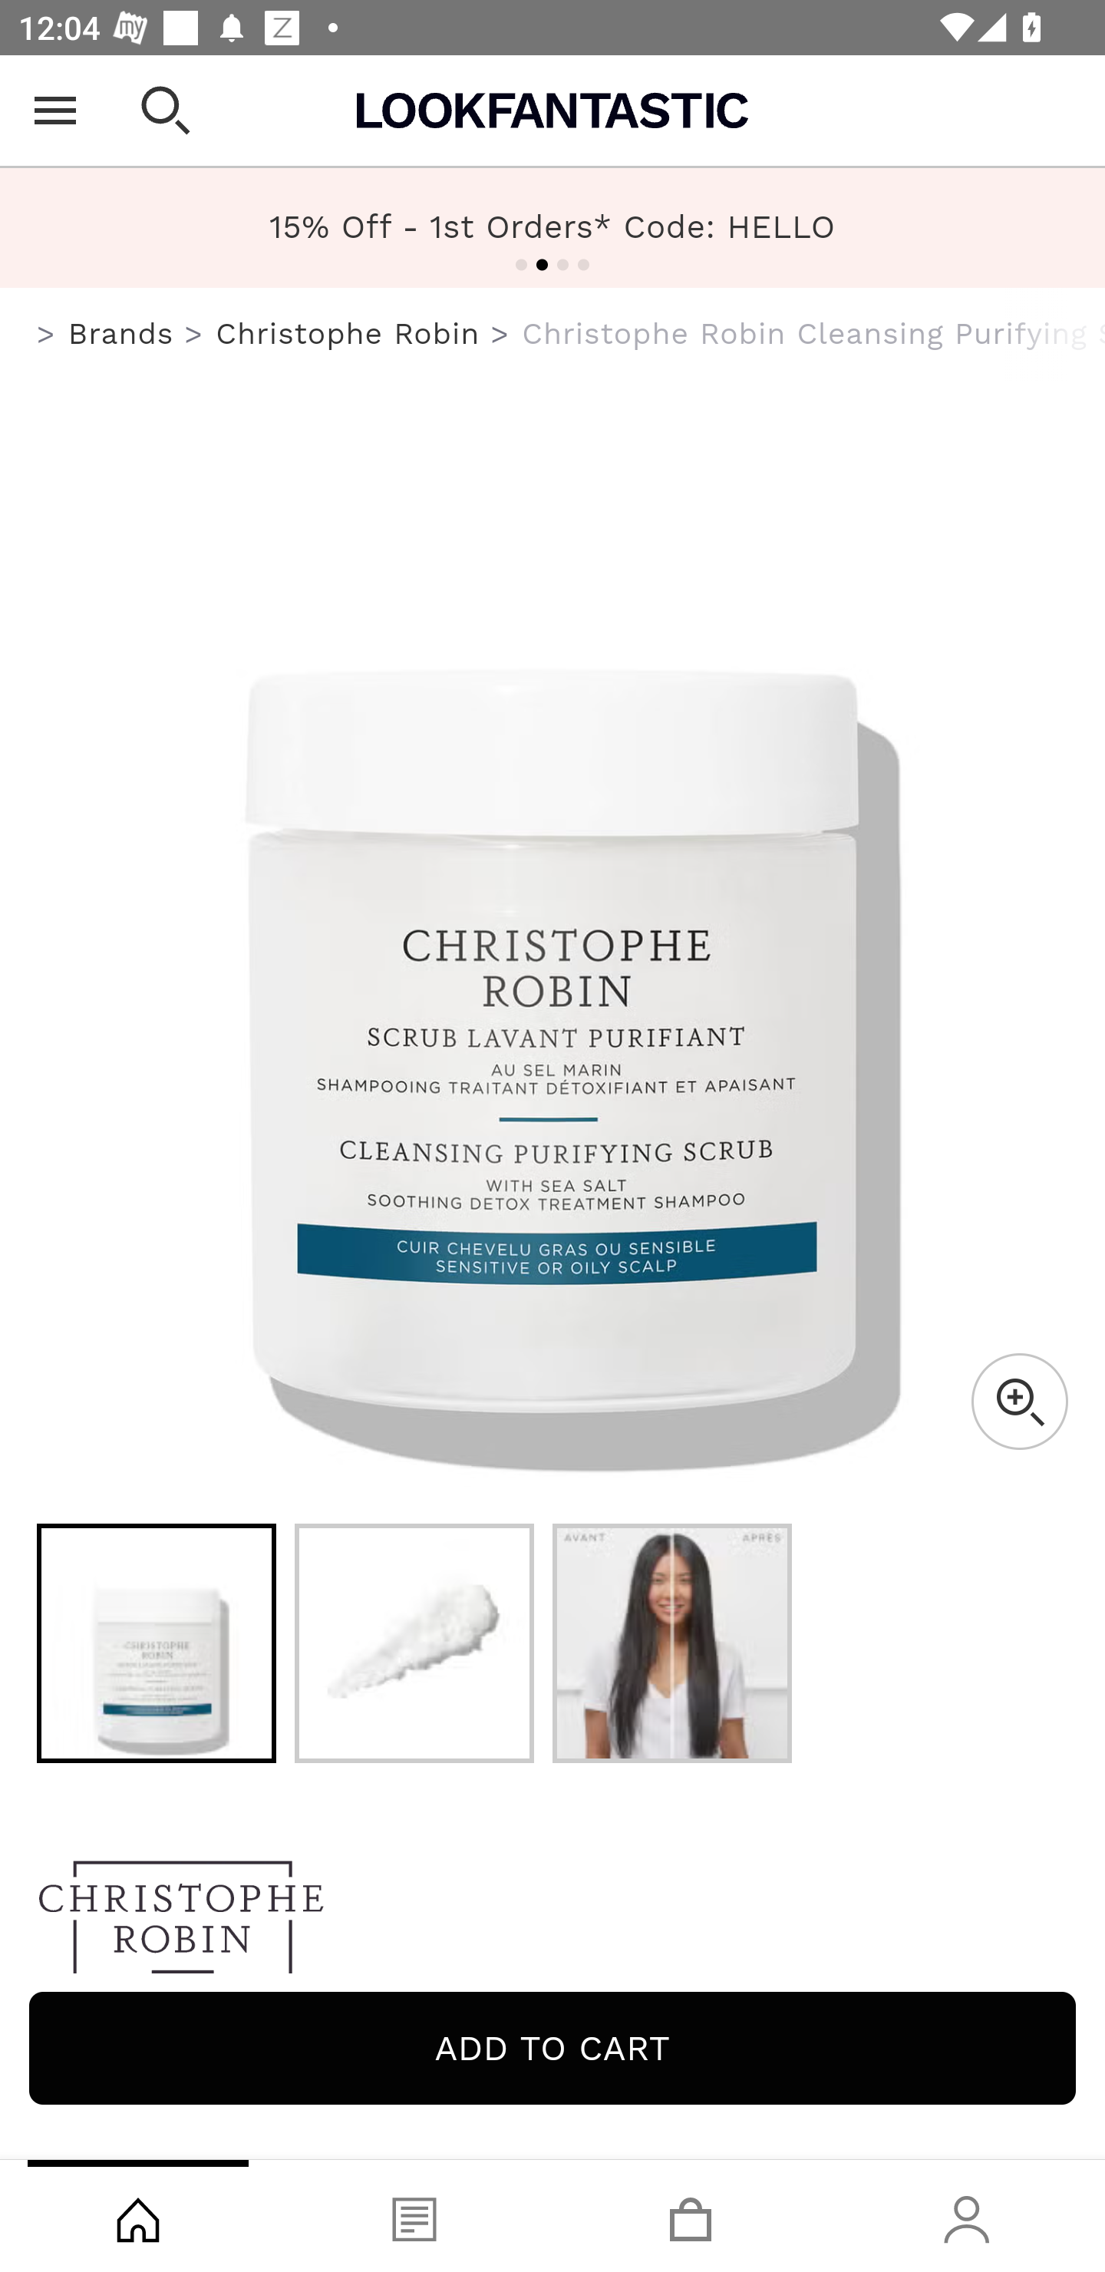  I want to click on Christophe Robin, so click(347, 333).